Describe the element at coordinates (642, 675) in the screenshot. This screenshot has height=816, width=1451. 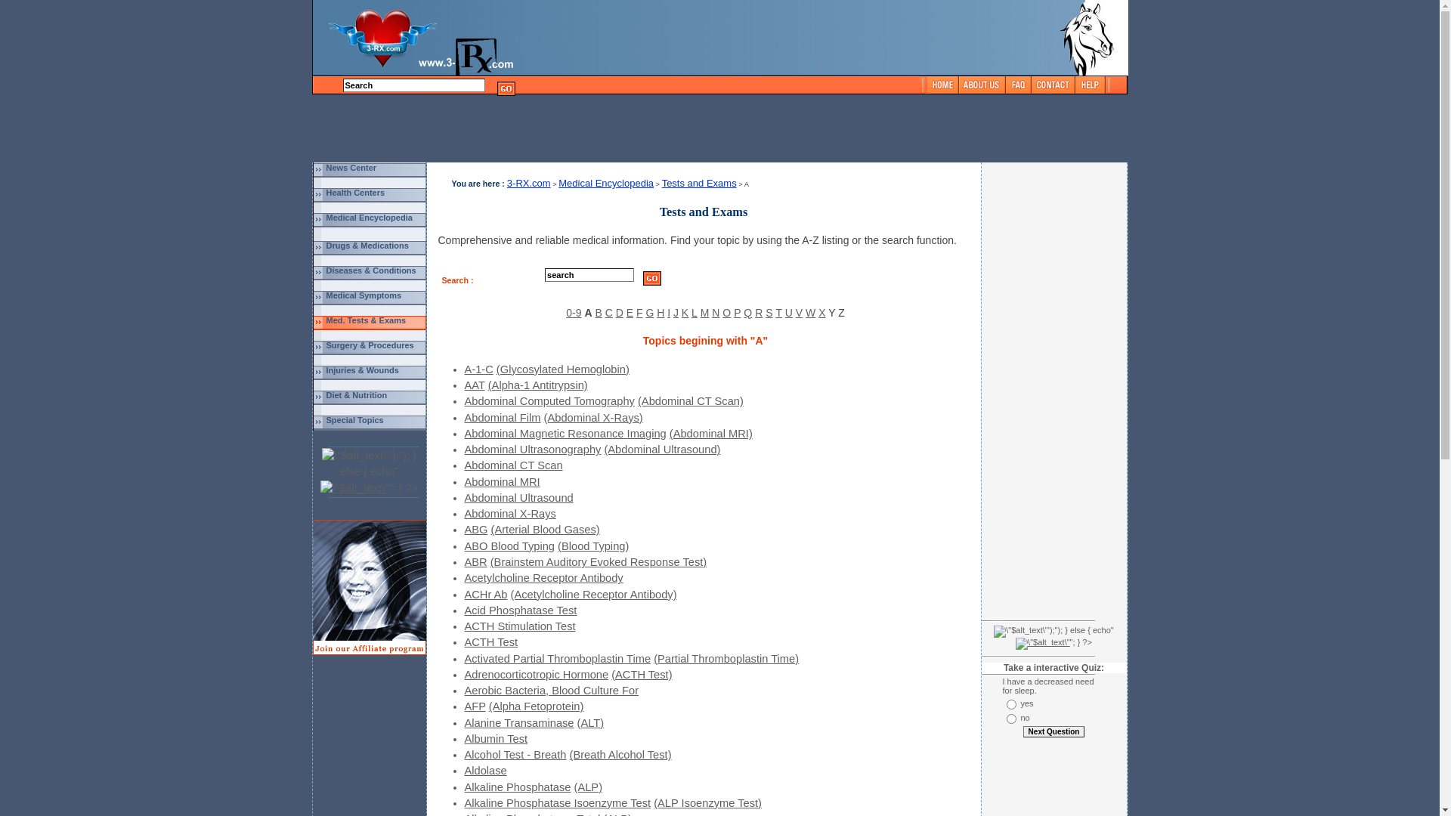
I see `(ACTH Test)` at that location.